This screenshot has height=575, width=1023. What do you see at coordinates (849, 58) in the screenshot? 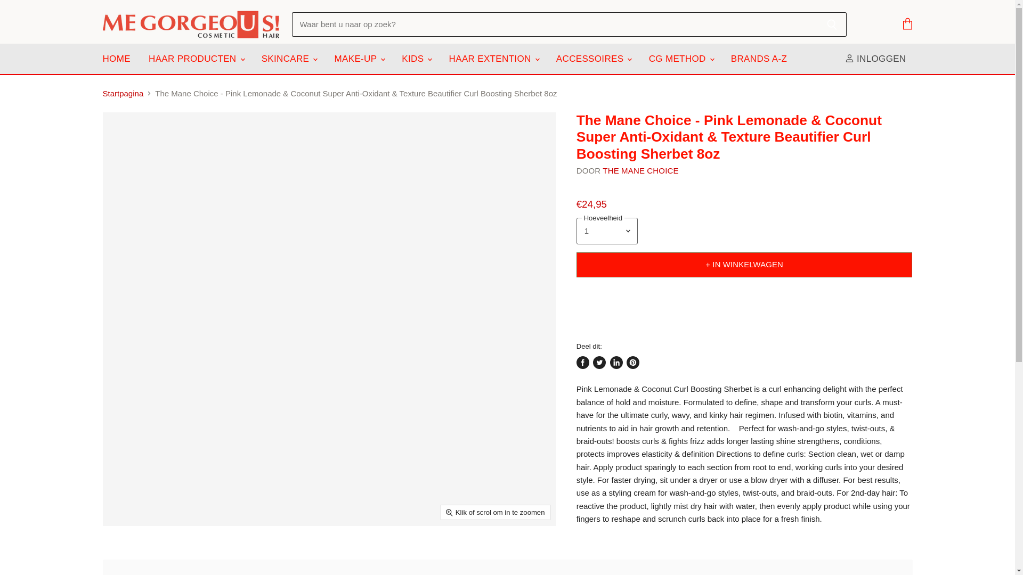
I see `ACCOUNT ICOON` at bounding box center [849, 58].